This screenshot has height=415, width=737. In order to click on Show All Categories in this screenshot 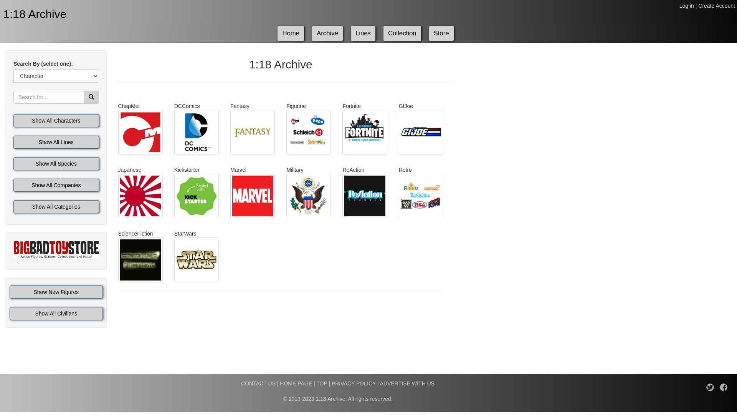, I will do `click(56, 207)`.